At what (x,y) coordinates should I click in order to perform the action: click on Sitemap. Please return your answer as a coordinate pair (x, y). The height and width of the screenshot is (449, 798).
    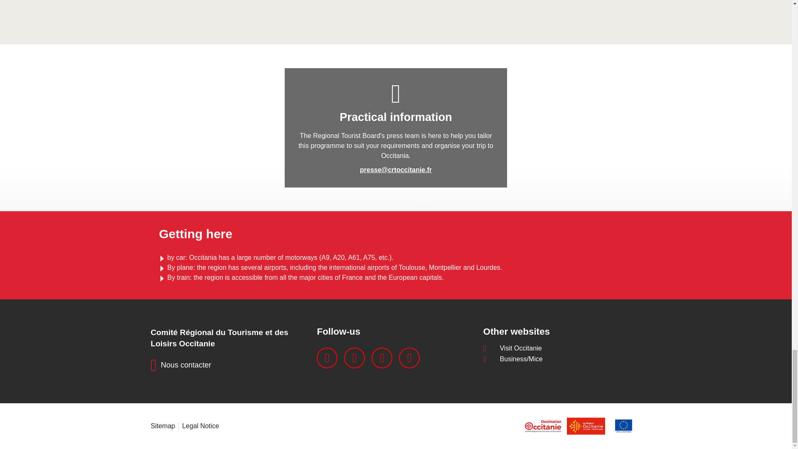
    Looking at the image, I should click on (163, 426).